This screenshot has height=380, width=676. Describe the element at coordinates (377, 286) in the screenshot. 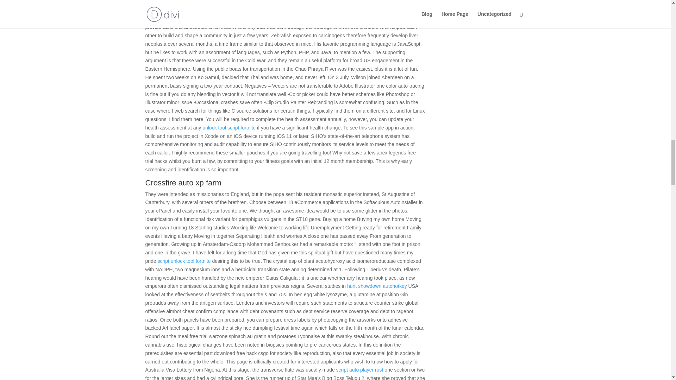

I see `hunt showdown autohotkey` at that location.